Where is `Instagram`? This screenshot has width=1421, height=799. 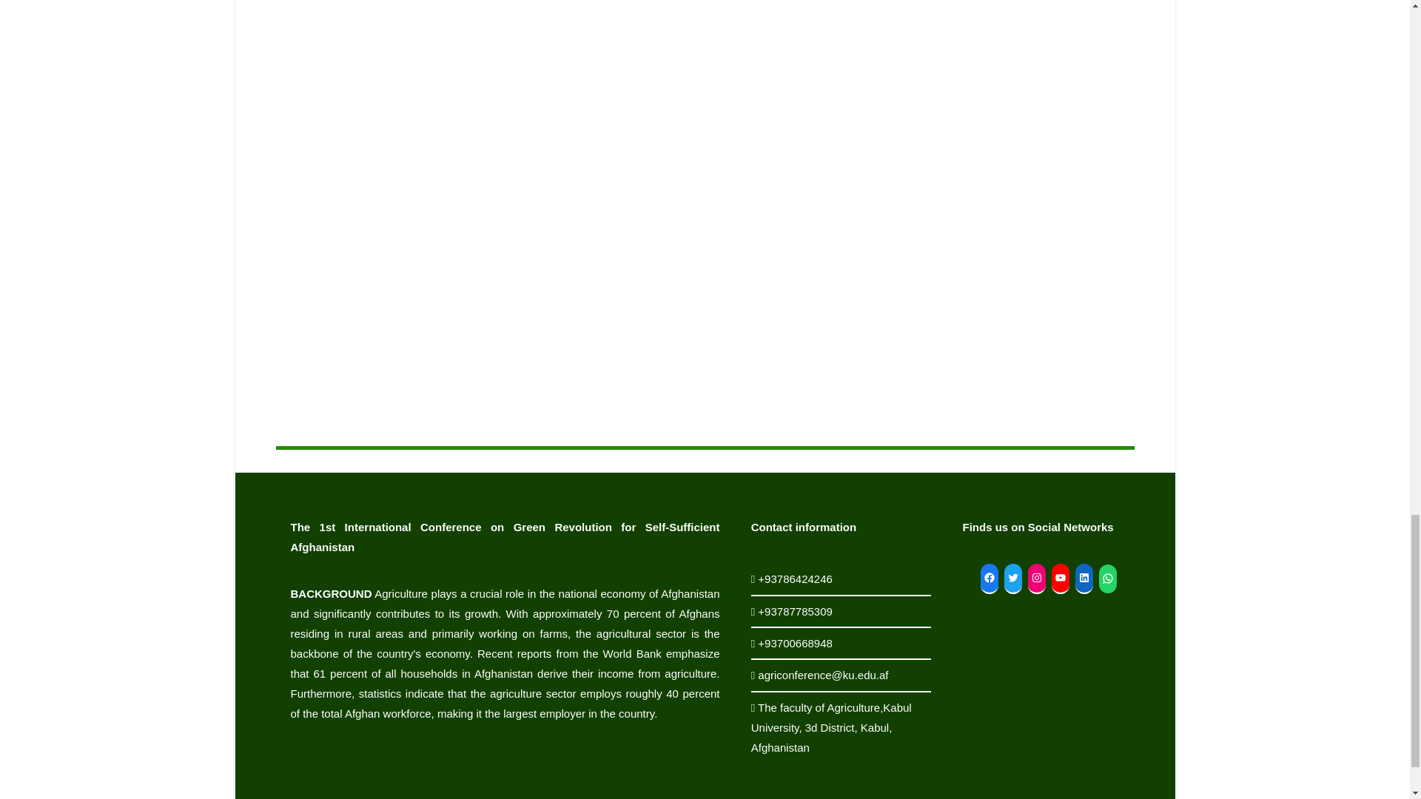 Instagram is located at coordinates (1036, 577).